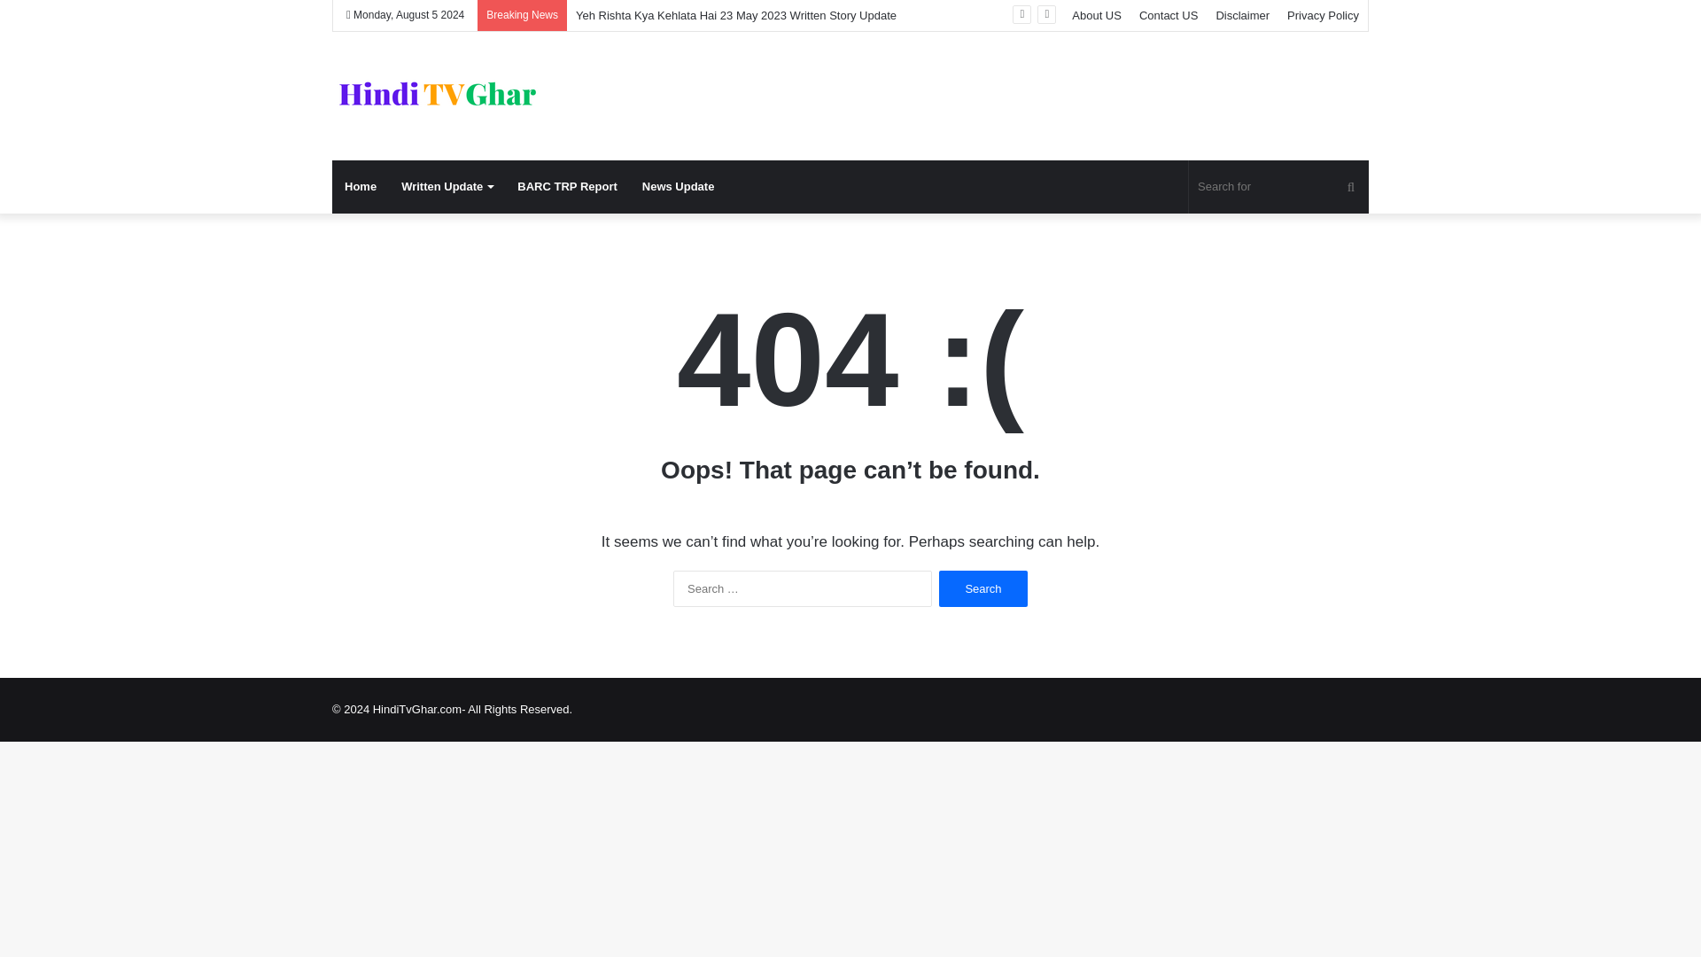  What do you see at coordinates (439, 96) in the screenshot?
I see `Latest Hindi TV Serials Written Episode And News Updates` at bounding box center [439, 96].